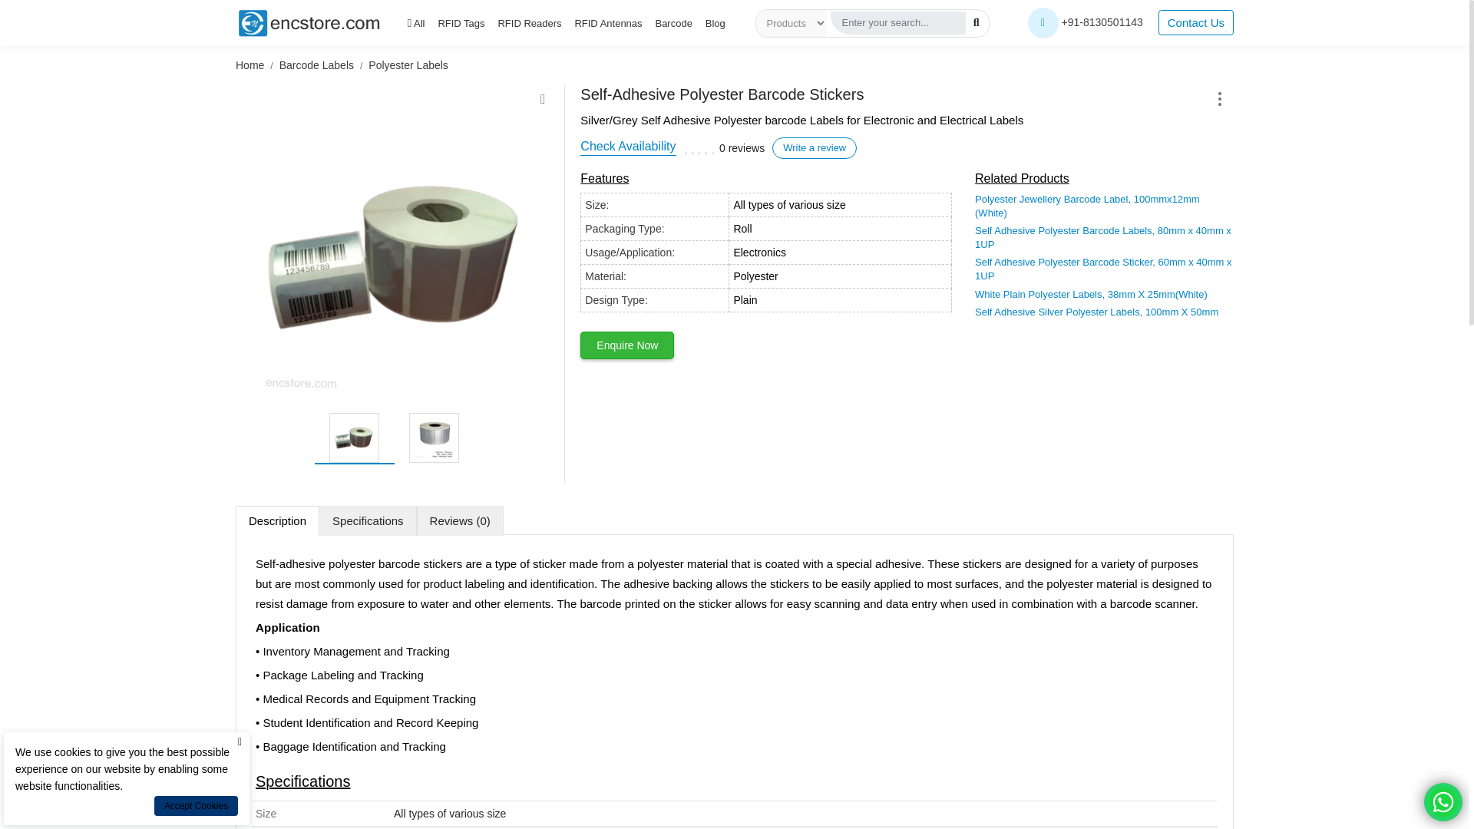 This screenshot has height=829, width=1474. I want to click on Self Adhesive Silver Polyester Labels, 100mm X 50mm, so click(1096, 312).